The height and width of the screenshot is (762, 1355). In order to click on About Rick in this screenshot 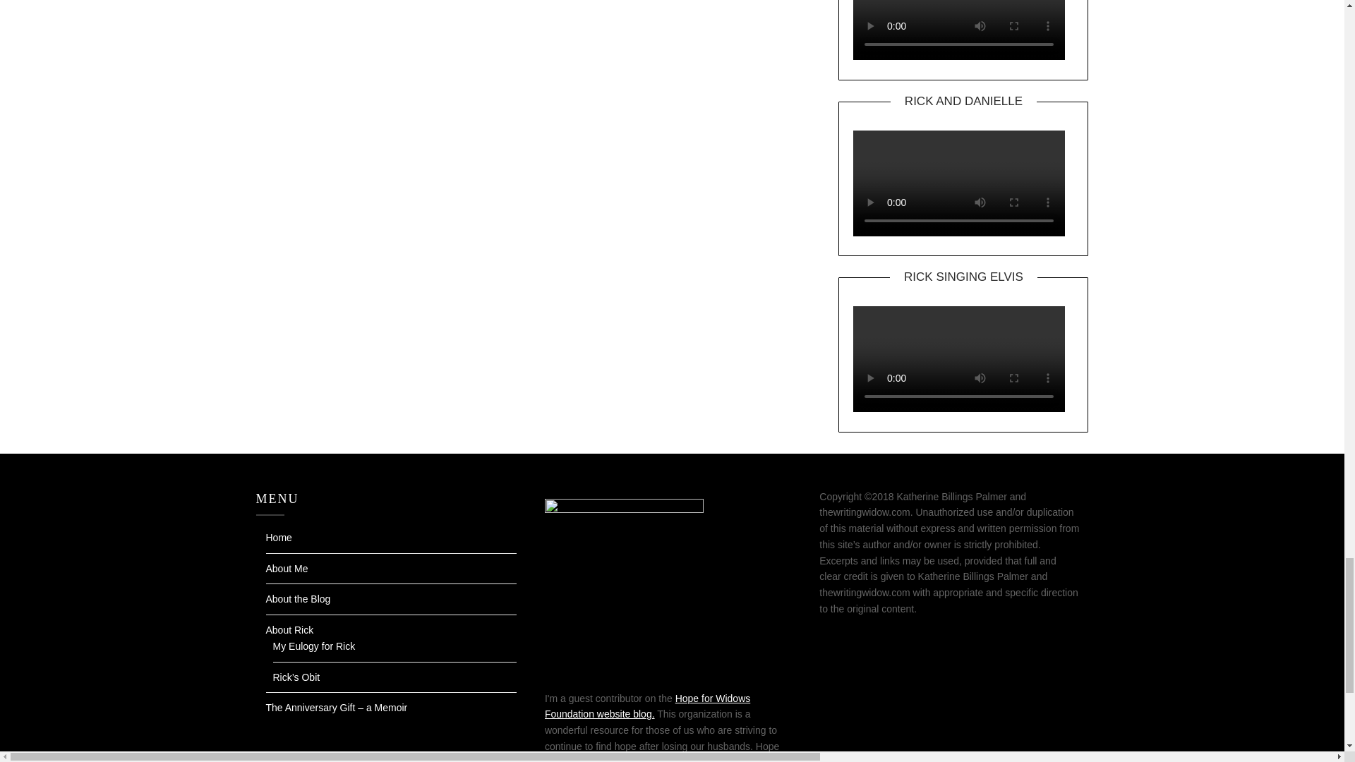, I will do `click(289, 629)`.